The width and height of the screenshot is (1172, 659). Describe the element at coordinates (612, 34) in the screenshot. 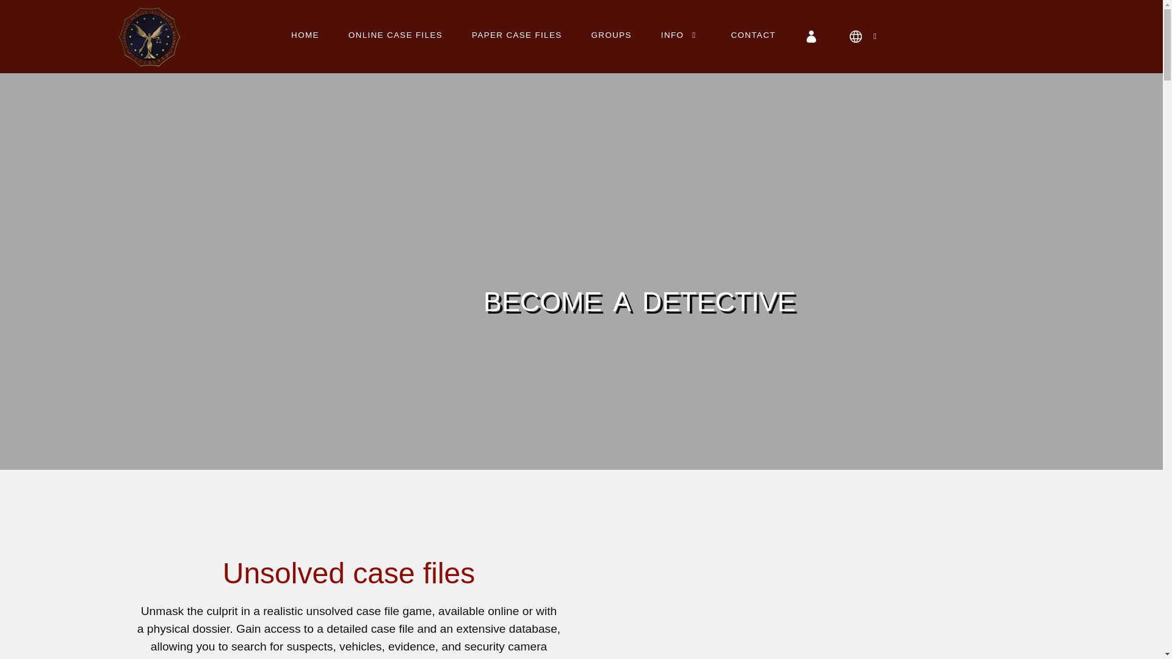

I see `GROUPS` at that location.